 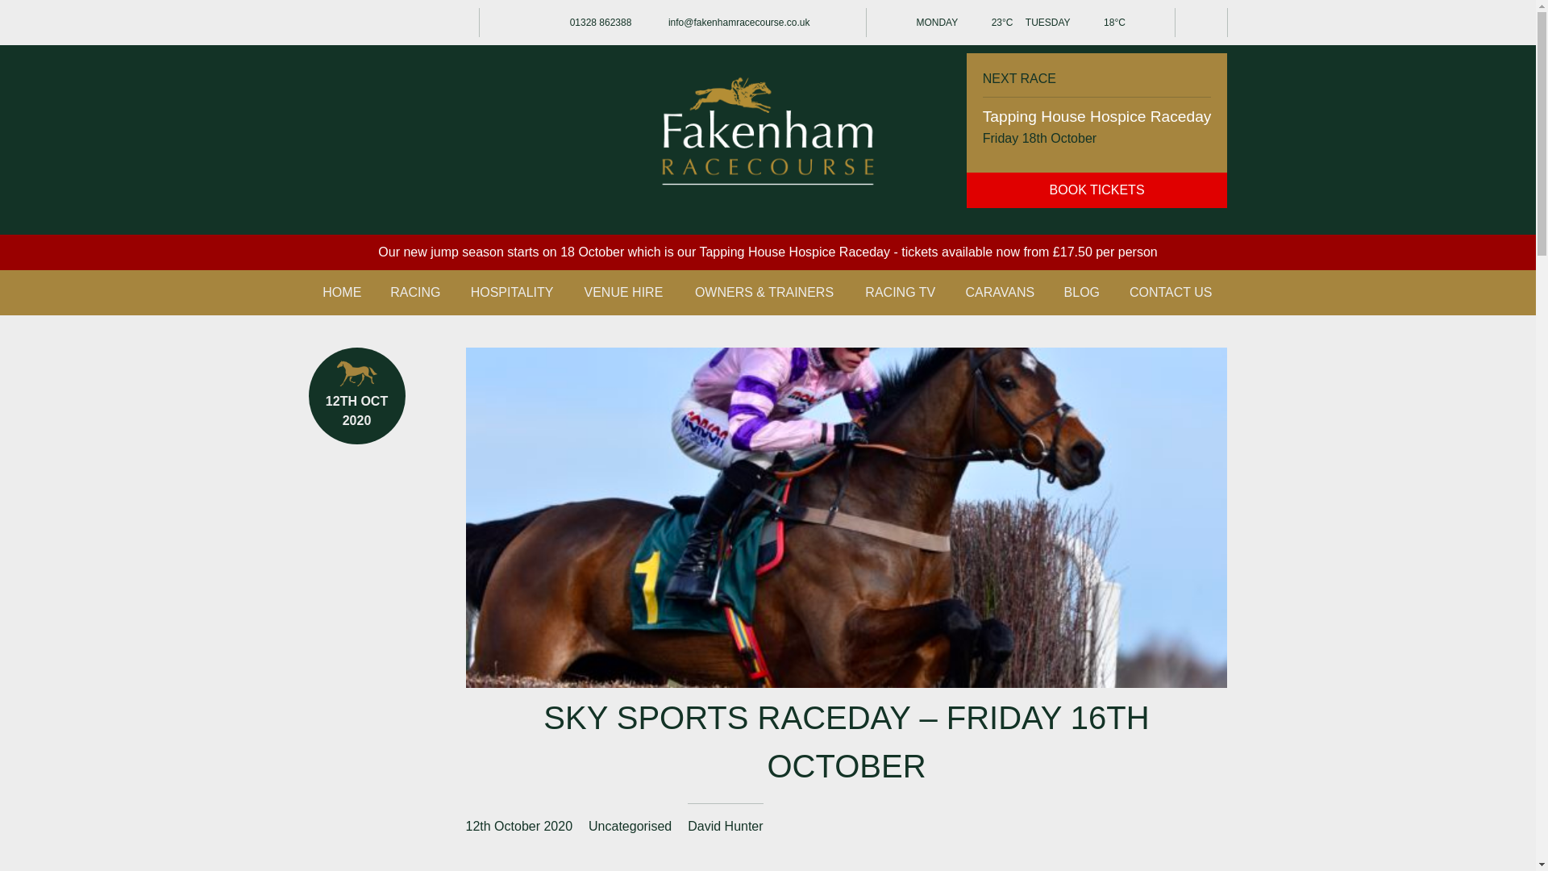 I want to click on VENUE HIRE, so click(x=624, y=292).